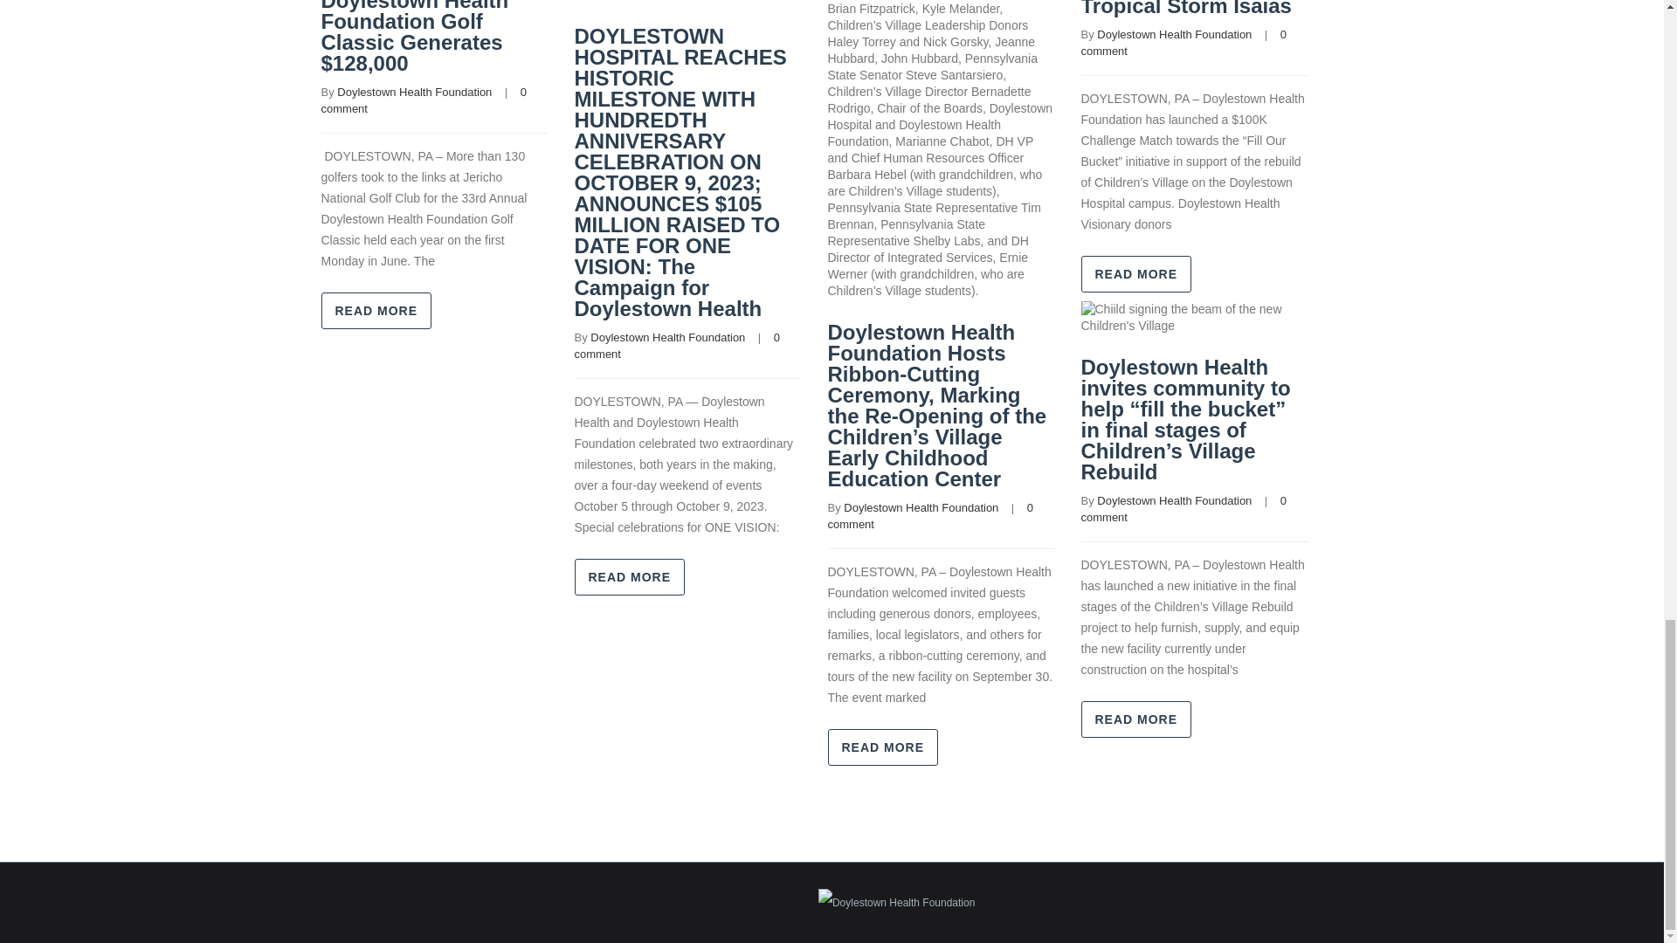 The image size is (1677, 943). I want to click on Posts by Doylestown Health Foundation, so click(921, 506).